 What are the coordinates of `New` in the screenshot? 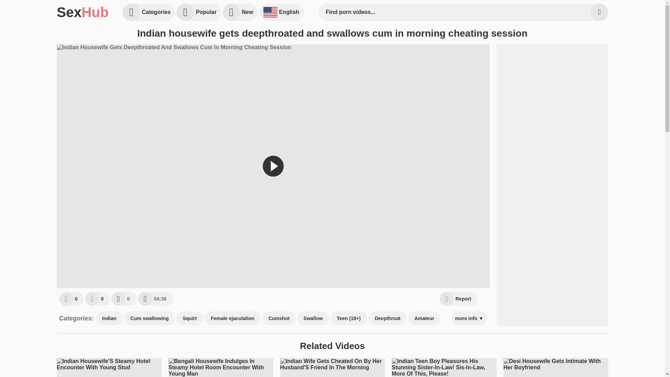 It's located at (240, 12).